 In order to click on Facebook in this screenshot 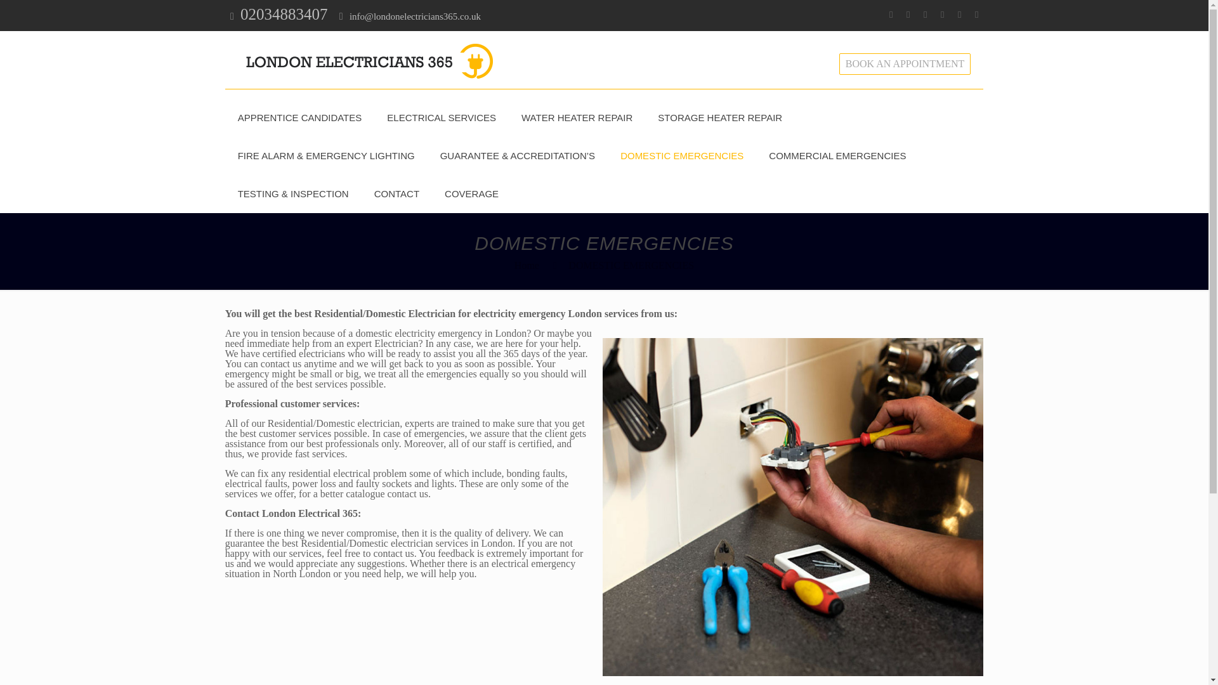, I will do `click(891, 15)`.